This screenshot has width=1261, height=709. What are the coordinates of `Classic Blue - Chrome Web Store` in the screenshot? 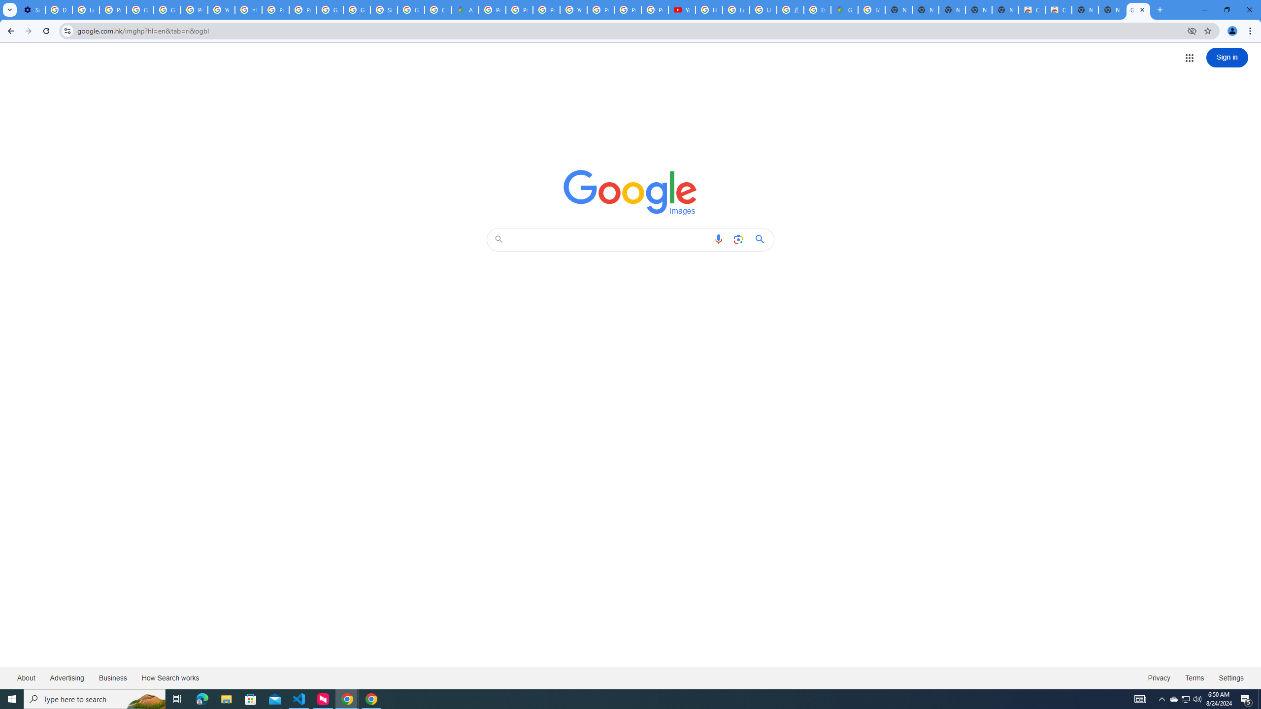 It's located at (1059, 10).